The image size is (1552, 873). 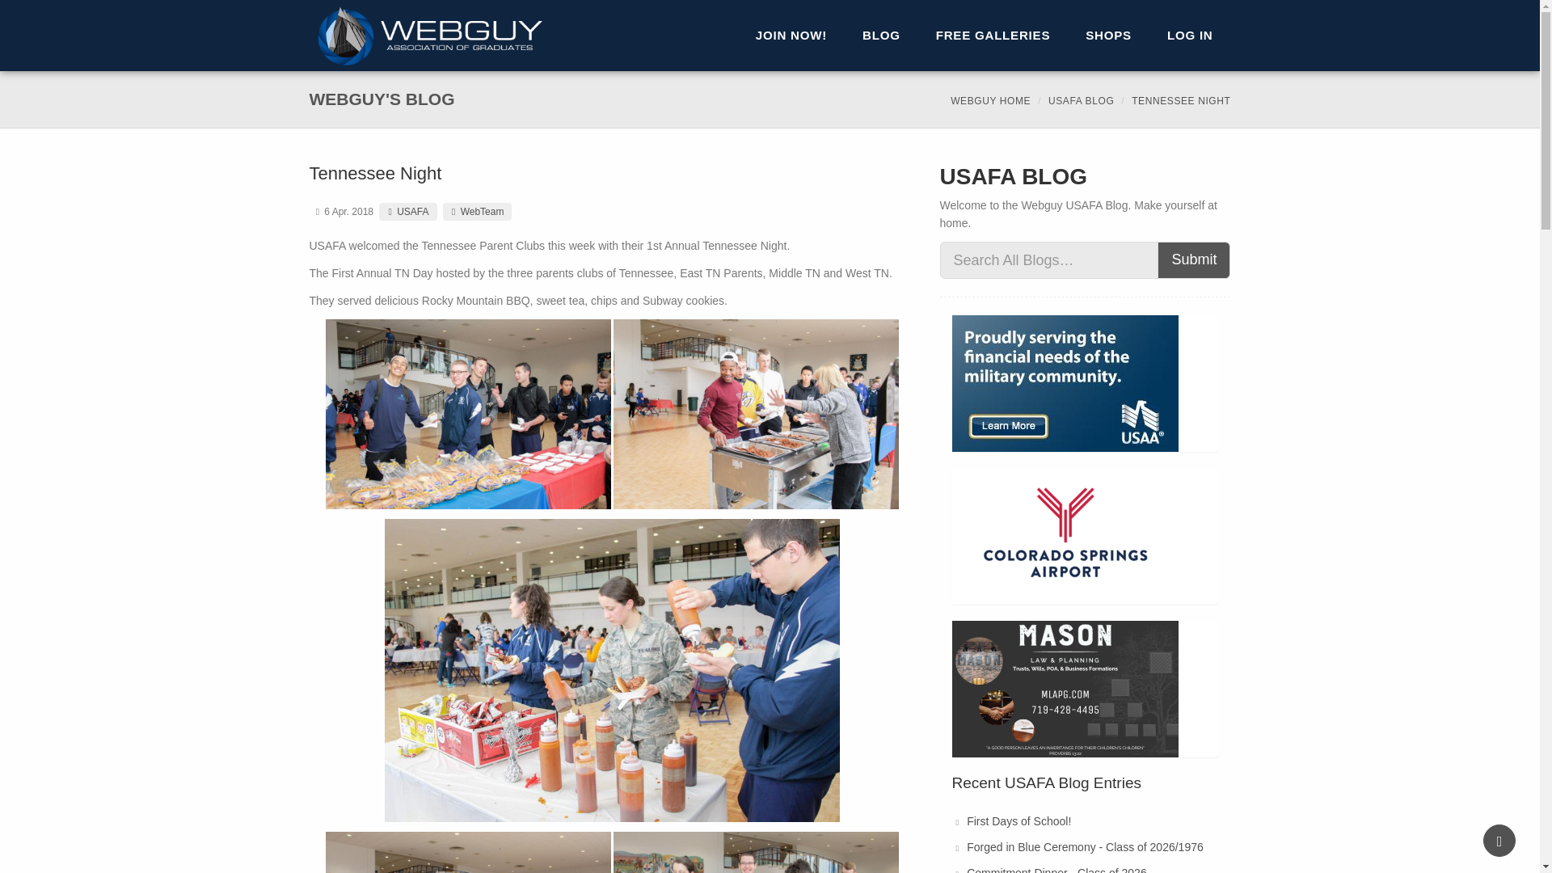 What do you see at coordinates (1082, 100) in the screenshot?
I see `USAFA BLOG` at bounding box center [1082, 100].